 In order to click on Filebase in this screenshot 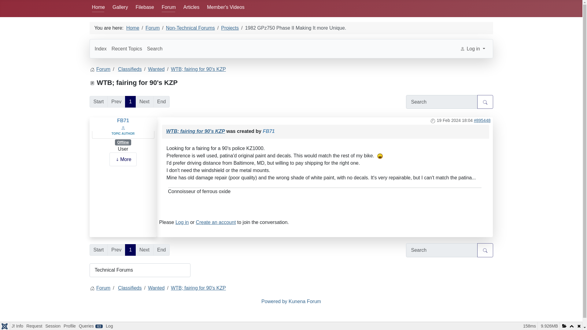, I will do `click(145, 7)`.